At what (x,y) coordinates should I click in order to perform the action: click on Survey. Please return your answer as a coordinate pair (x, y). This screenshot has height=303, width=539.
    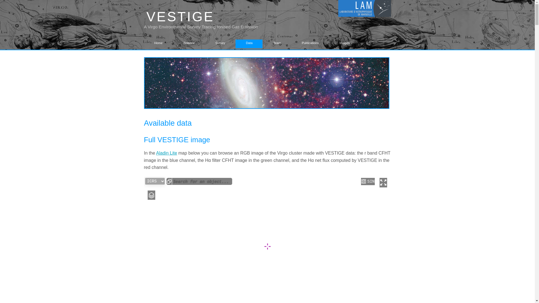
    Looking at the image, I should click on (221, 44).